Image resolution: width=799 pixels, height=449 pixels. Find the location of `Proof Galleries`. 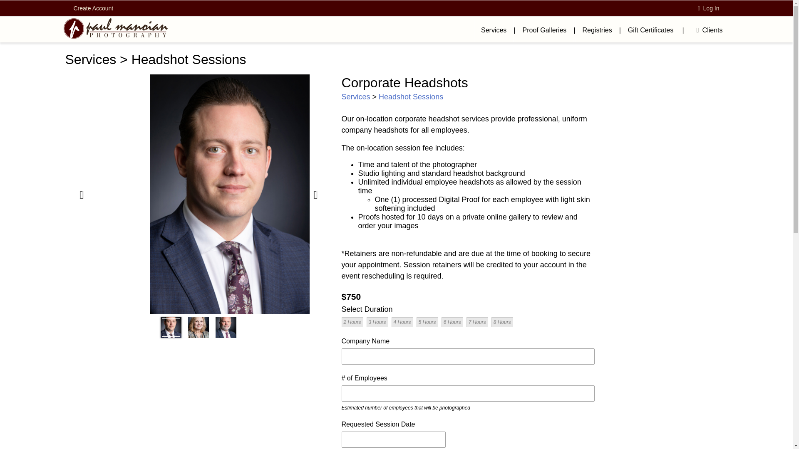

Proof Galleries is located at coordinates (544, 30).